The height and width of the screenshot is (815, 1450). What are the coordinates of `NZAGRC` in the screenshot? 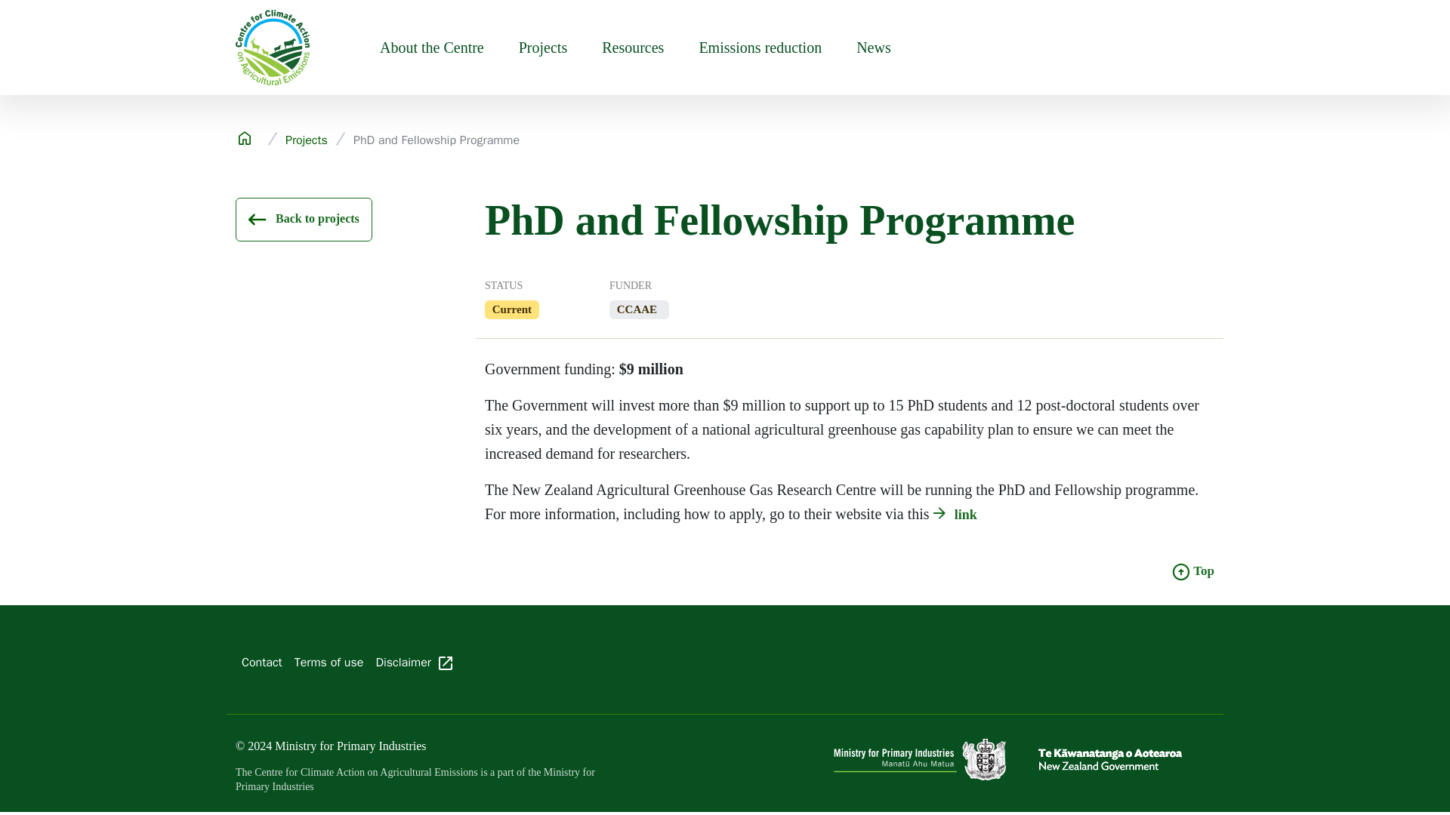 It's located at (958, 515).